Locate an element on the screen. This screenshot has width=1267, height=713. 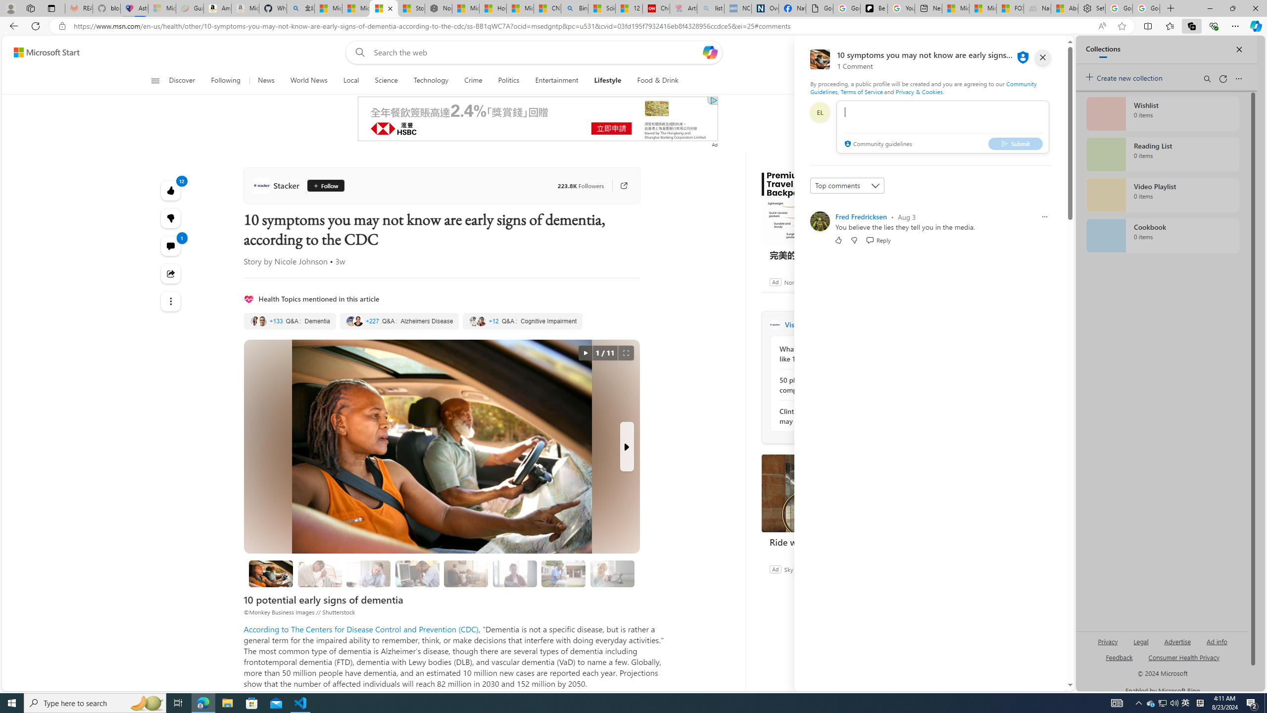
close is located at coordinates (1042, 57).